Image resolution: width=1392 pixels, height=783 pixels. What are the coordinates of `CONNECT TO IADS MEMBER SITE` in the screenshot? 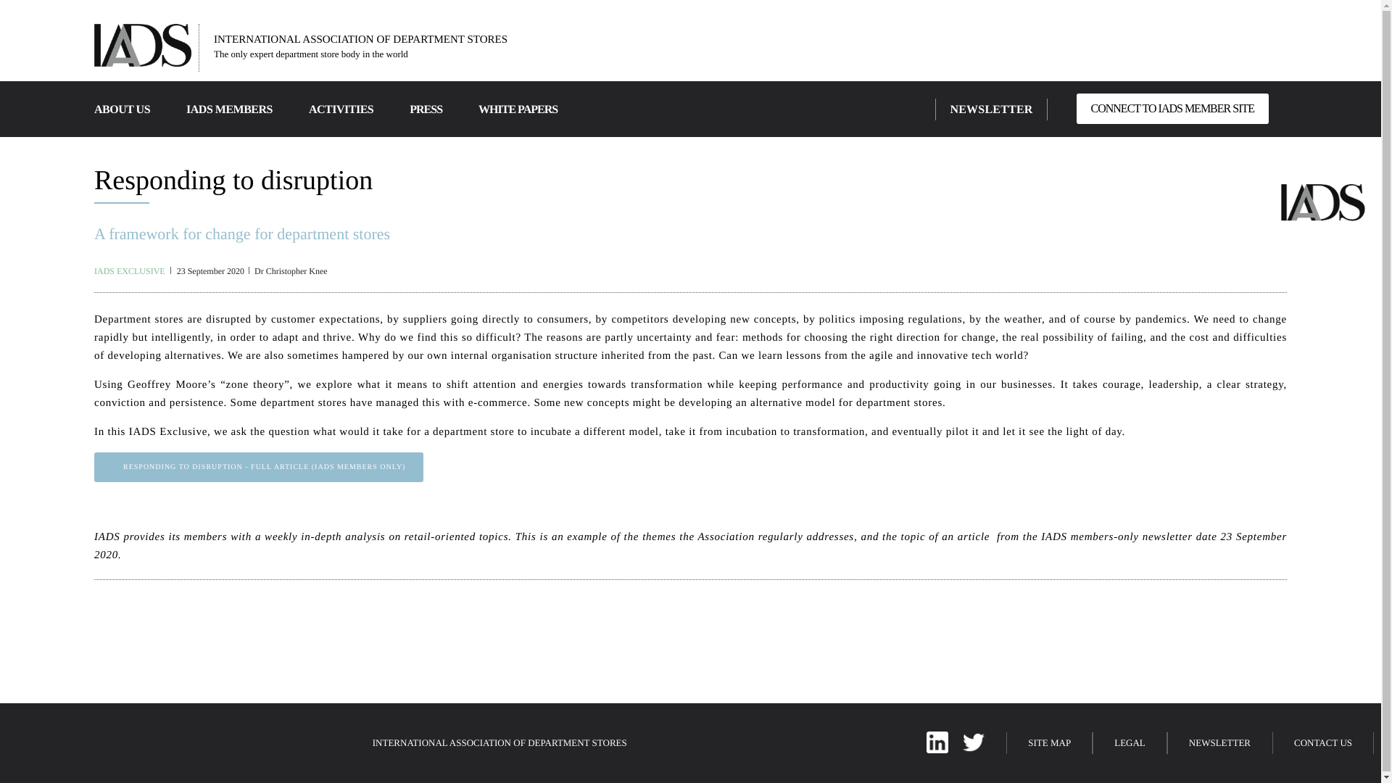 It's located at (1172, 108).